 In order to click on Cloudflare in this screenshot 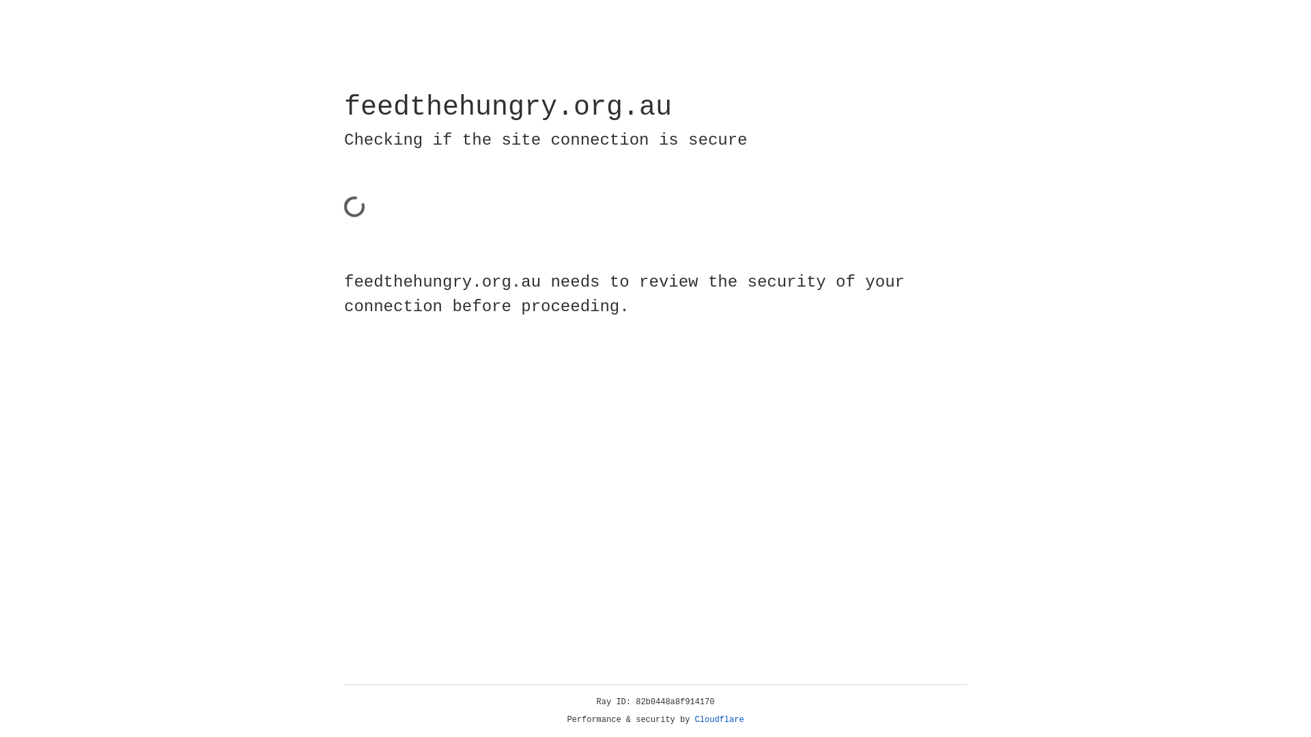, I will do `click(720, 720)`.